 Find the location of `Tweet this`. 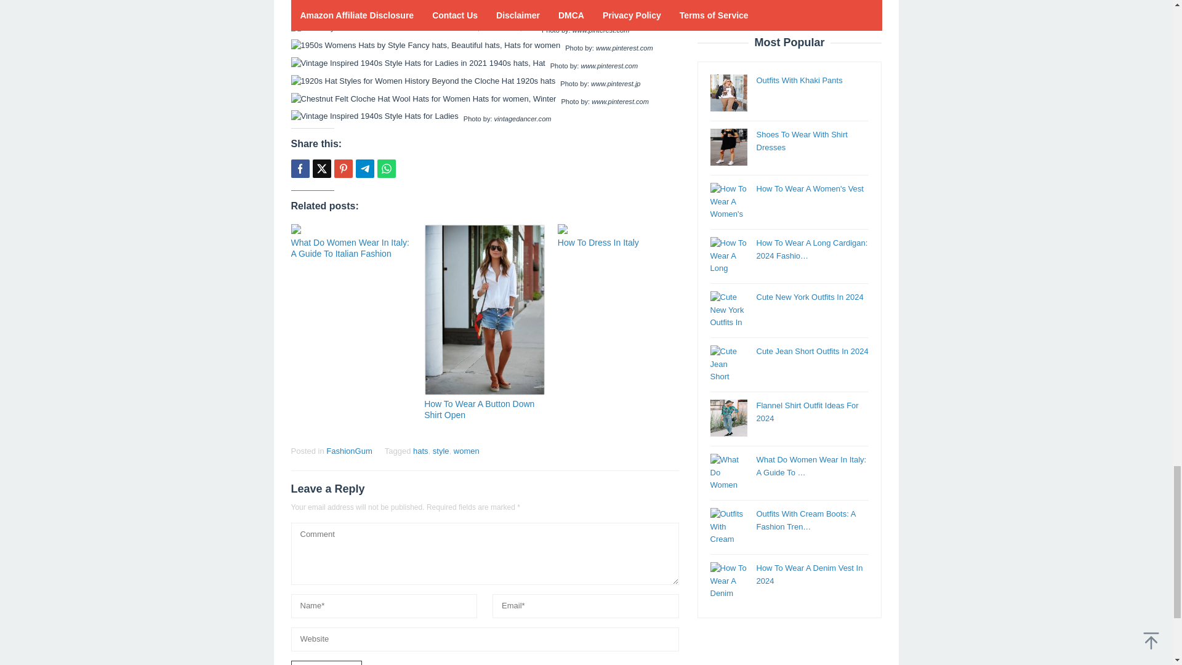

Tweet this is located at coordinates (321, 169).